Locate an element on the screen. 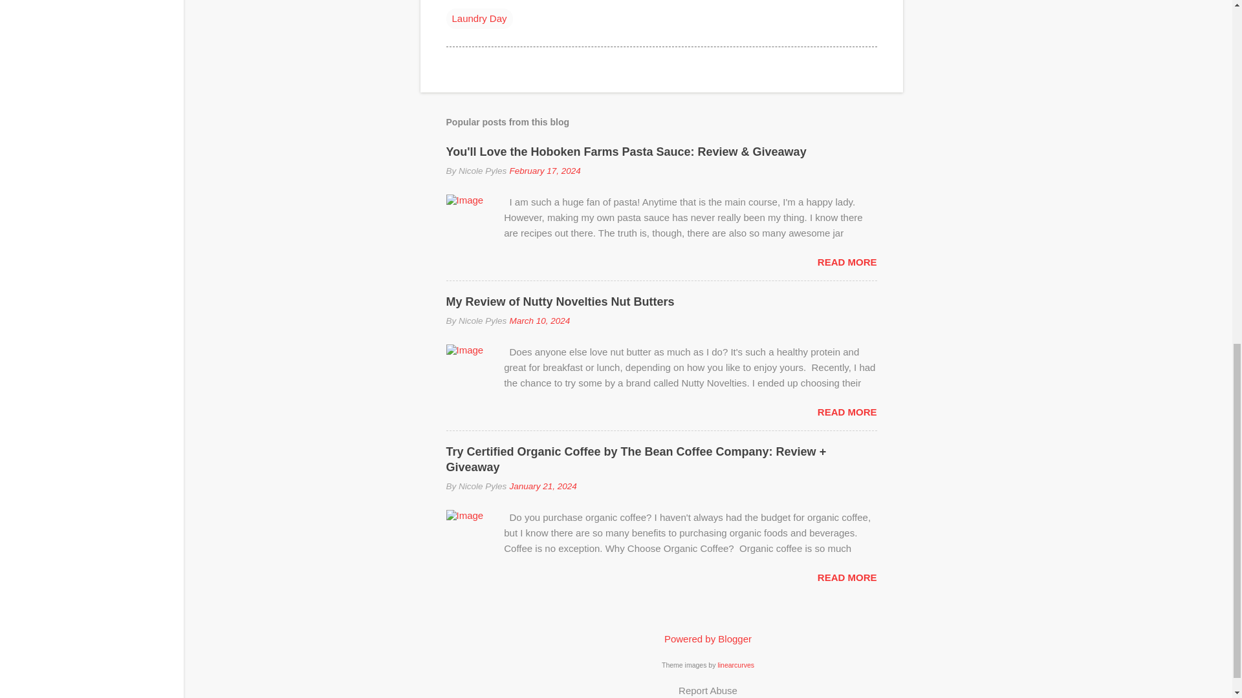 The width and height of the screenshot is (1242, 698). Laundry Day is located at coordinates (479, 18).